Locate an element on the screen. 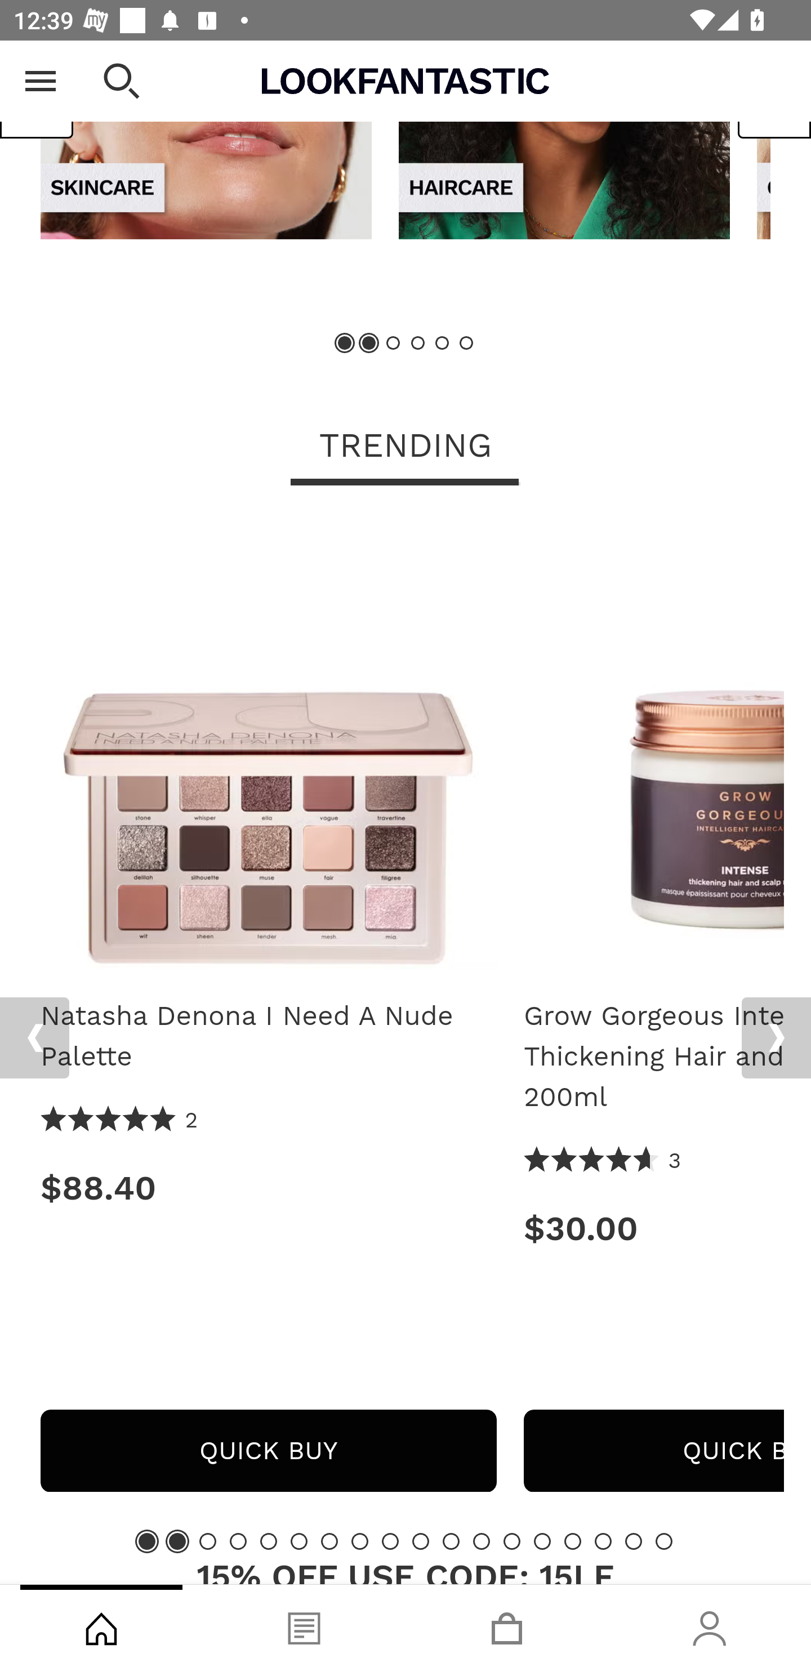 Image resolution: width=811 pixels, height=1667 pixels. 5.0 Stars 2 Reviews is located at coordinates (120, 1121).